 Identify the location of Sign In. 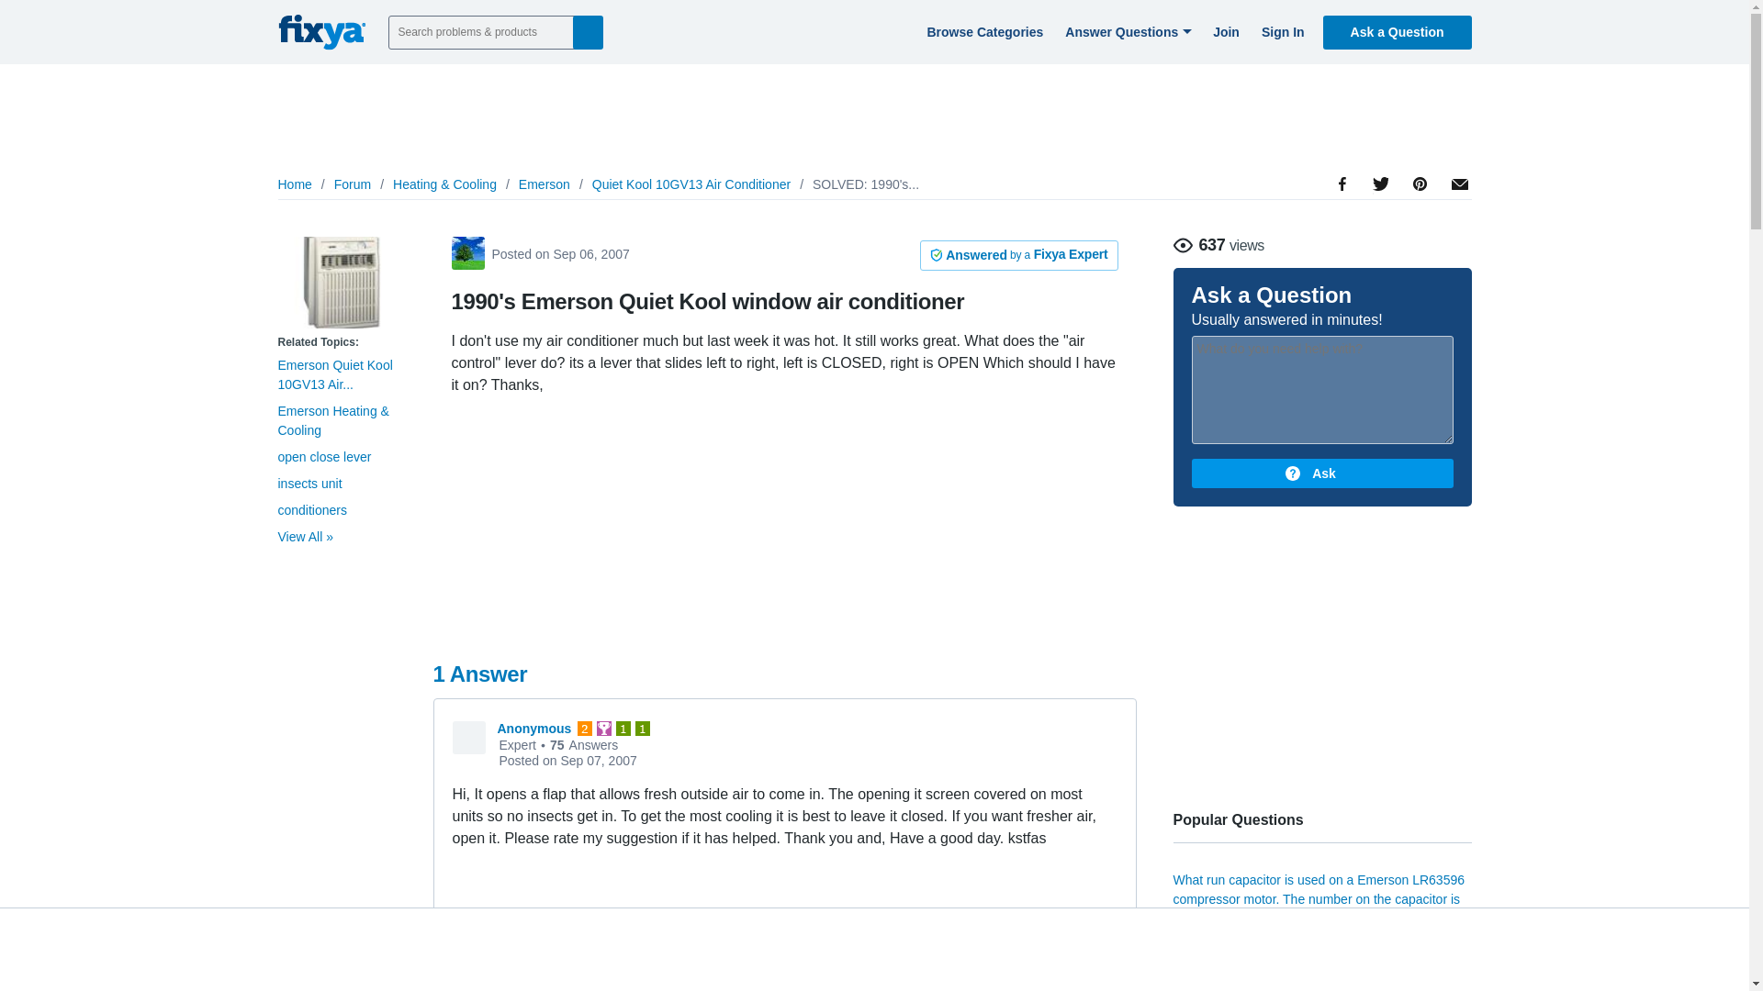
(1280, 31).